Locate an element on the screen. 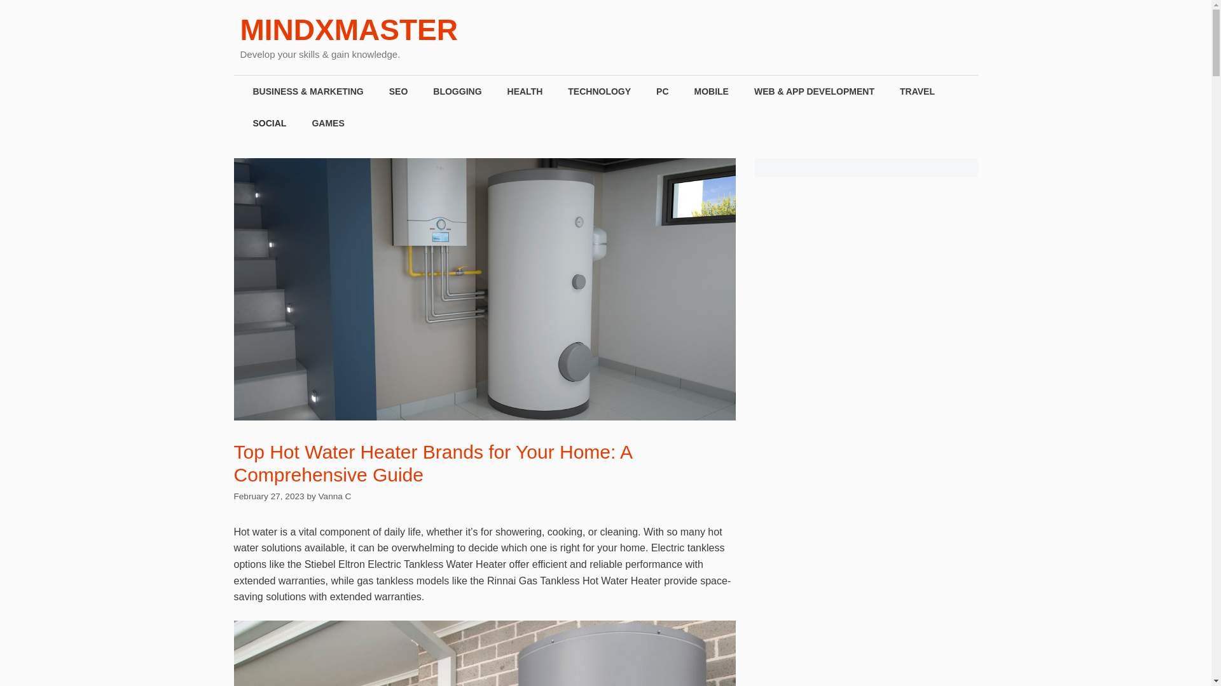  GAMES is located at coordinates (328, 123).